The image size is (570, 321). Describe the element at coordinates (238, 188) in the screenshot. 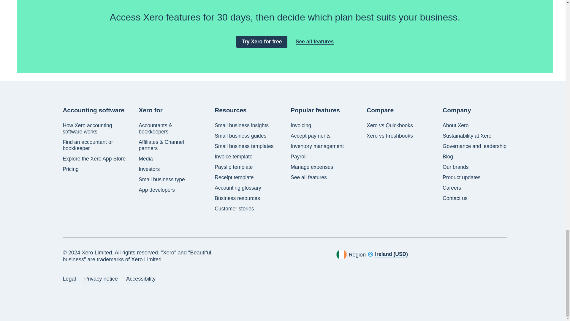

I see `Accounting glossary` at that location.